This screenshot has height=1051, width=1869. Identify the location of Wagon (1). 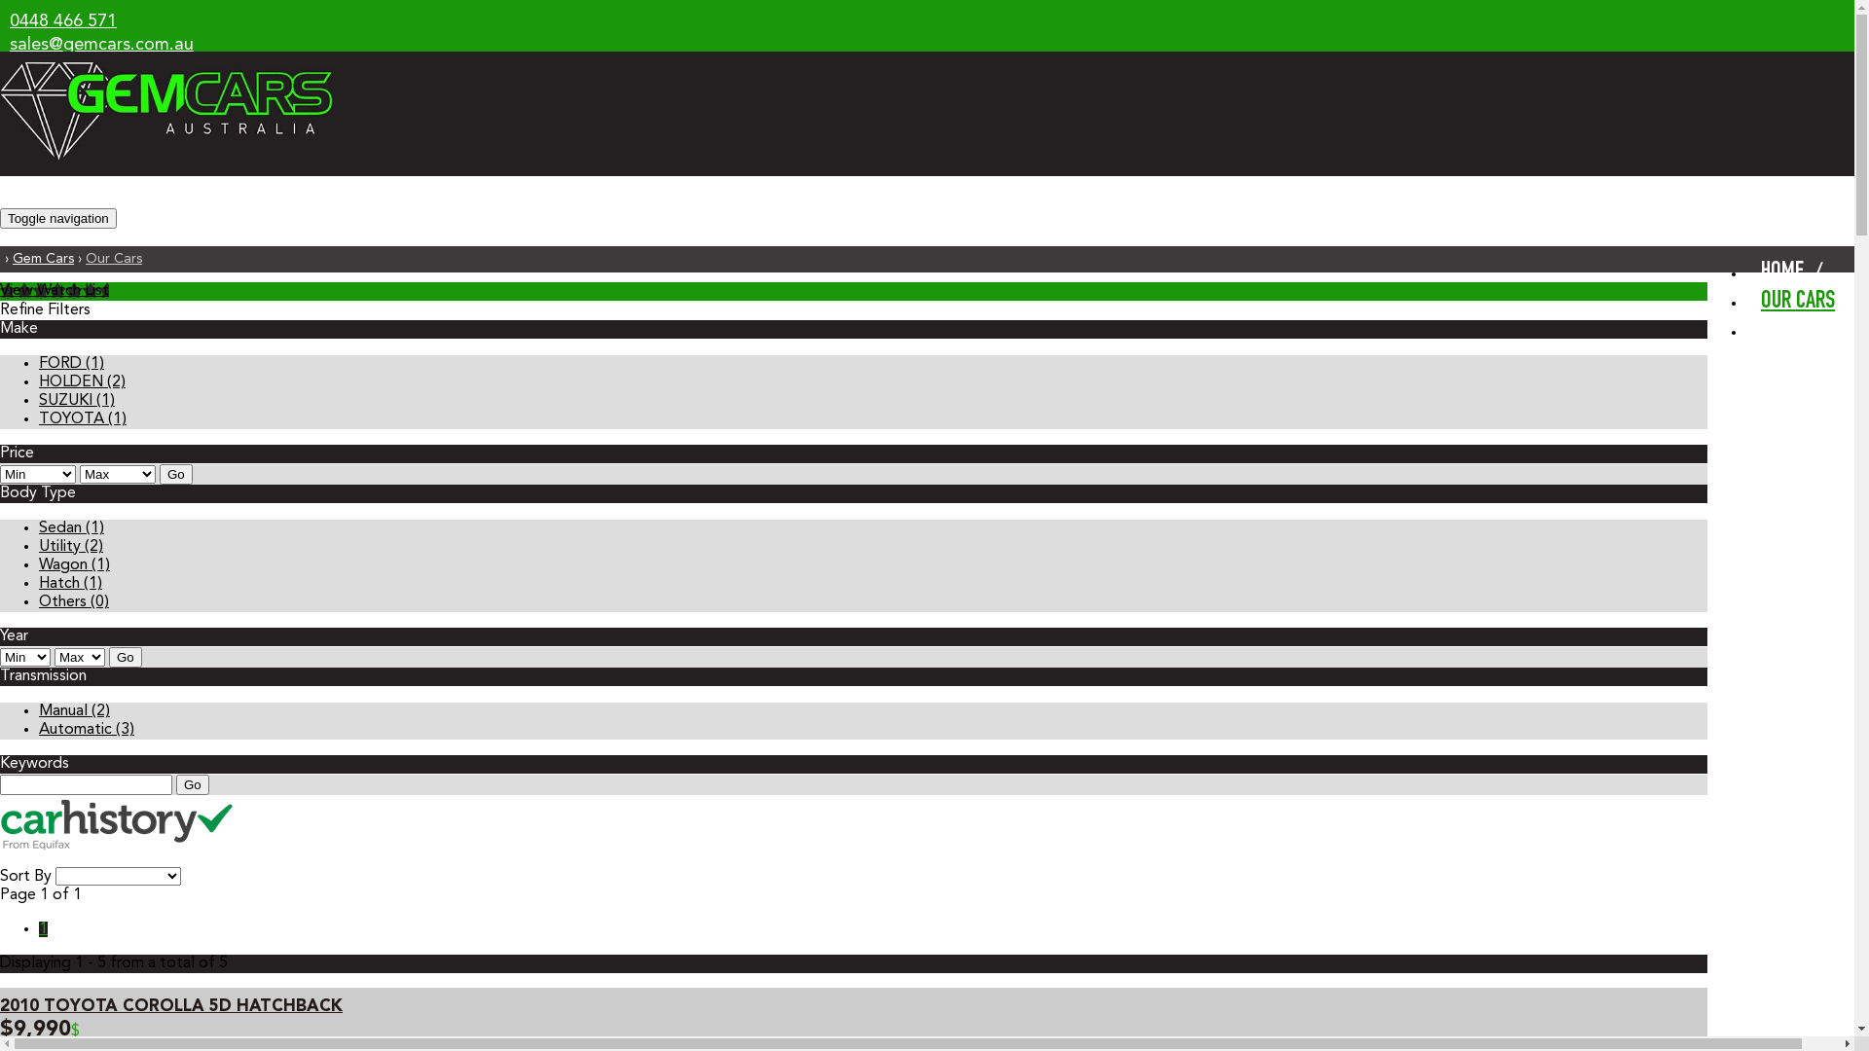
(74, 565).